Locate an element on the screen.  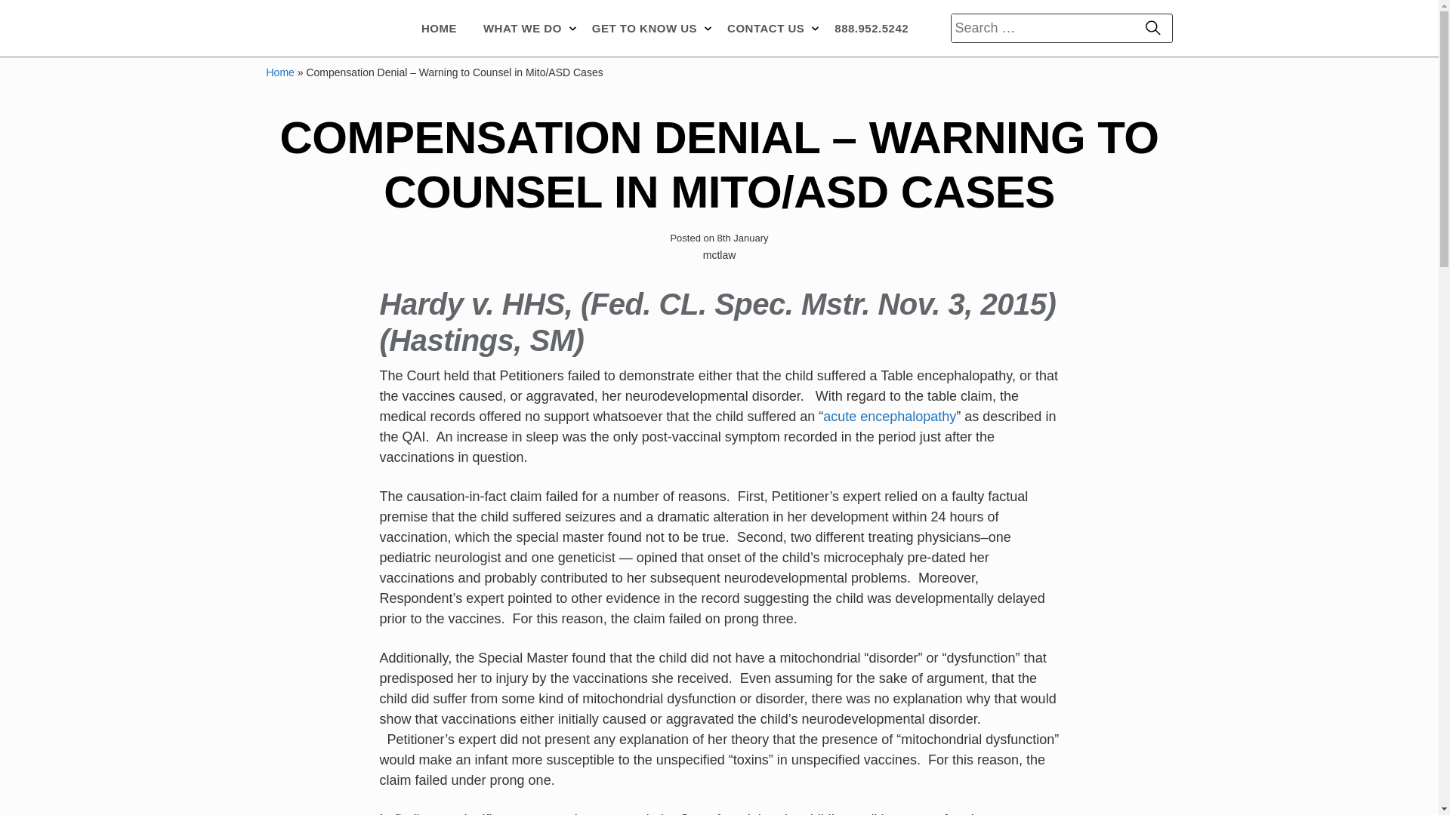
HOME is located at coordinates (440, 28).